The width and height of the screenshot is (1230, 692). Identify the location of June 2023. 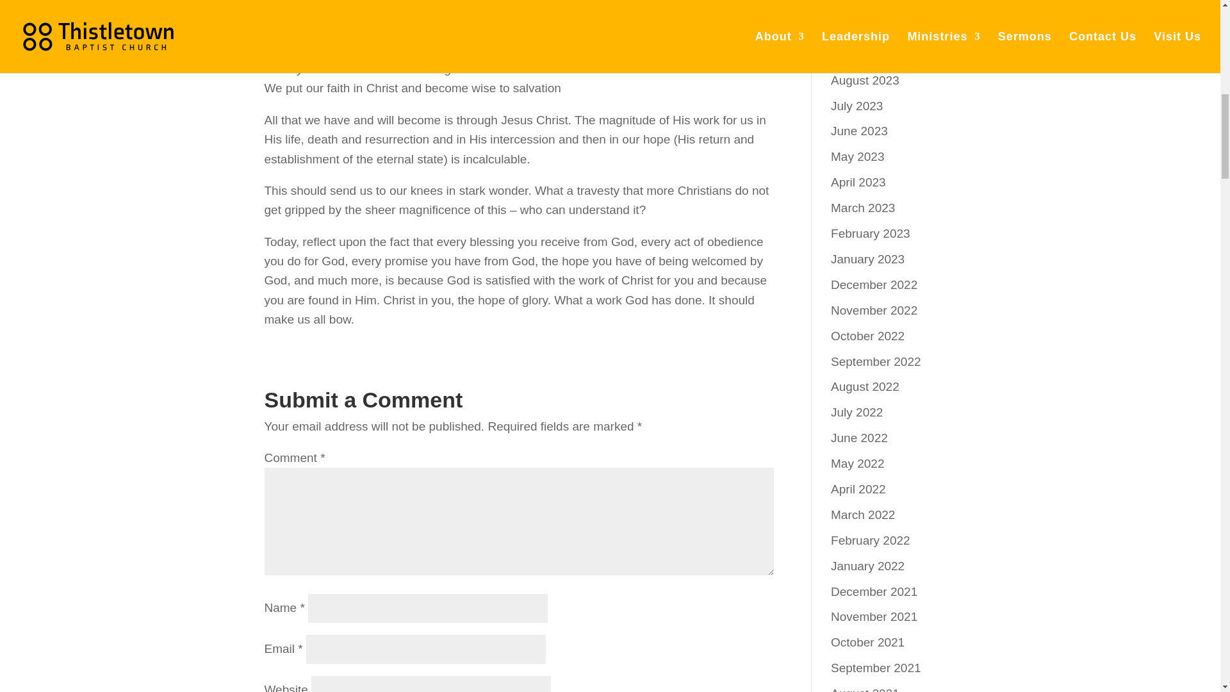
(860, 131).